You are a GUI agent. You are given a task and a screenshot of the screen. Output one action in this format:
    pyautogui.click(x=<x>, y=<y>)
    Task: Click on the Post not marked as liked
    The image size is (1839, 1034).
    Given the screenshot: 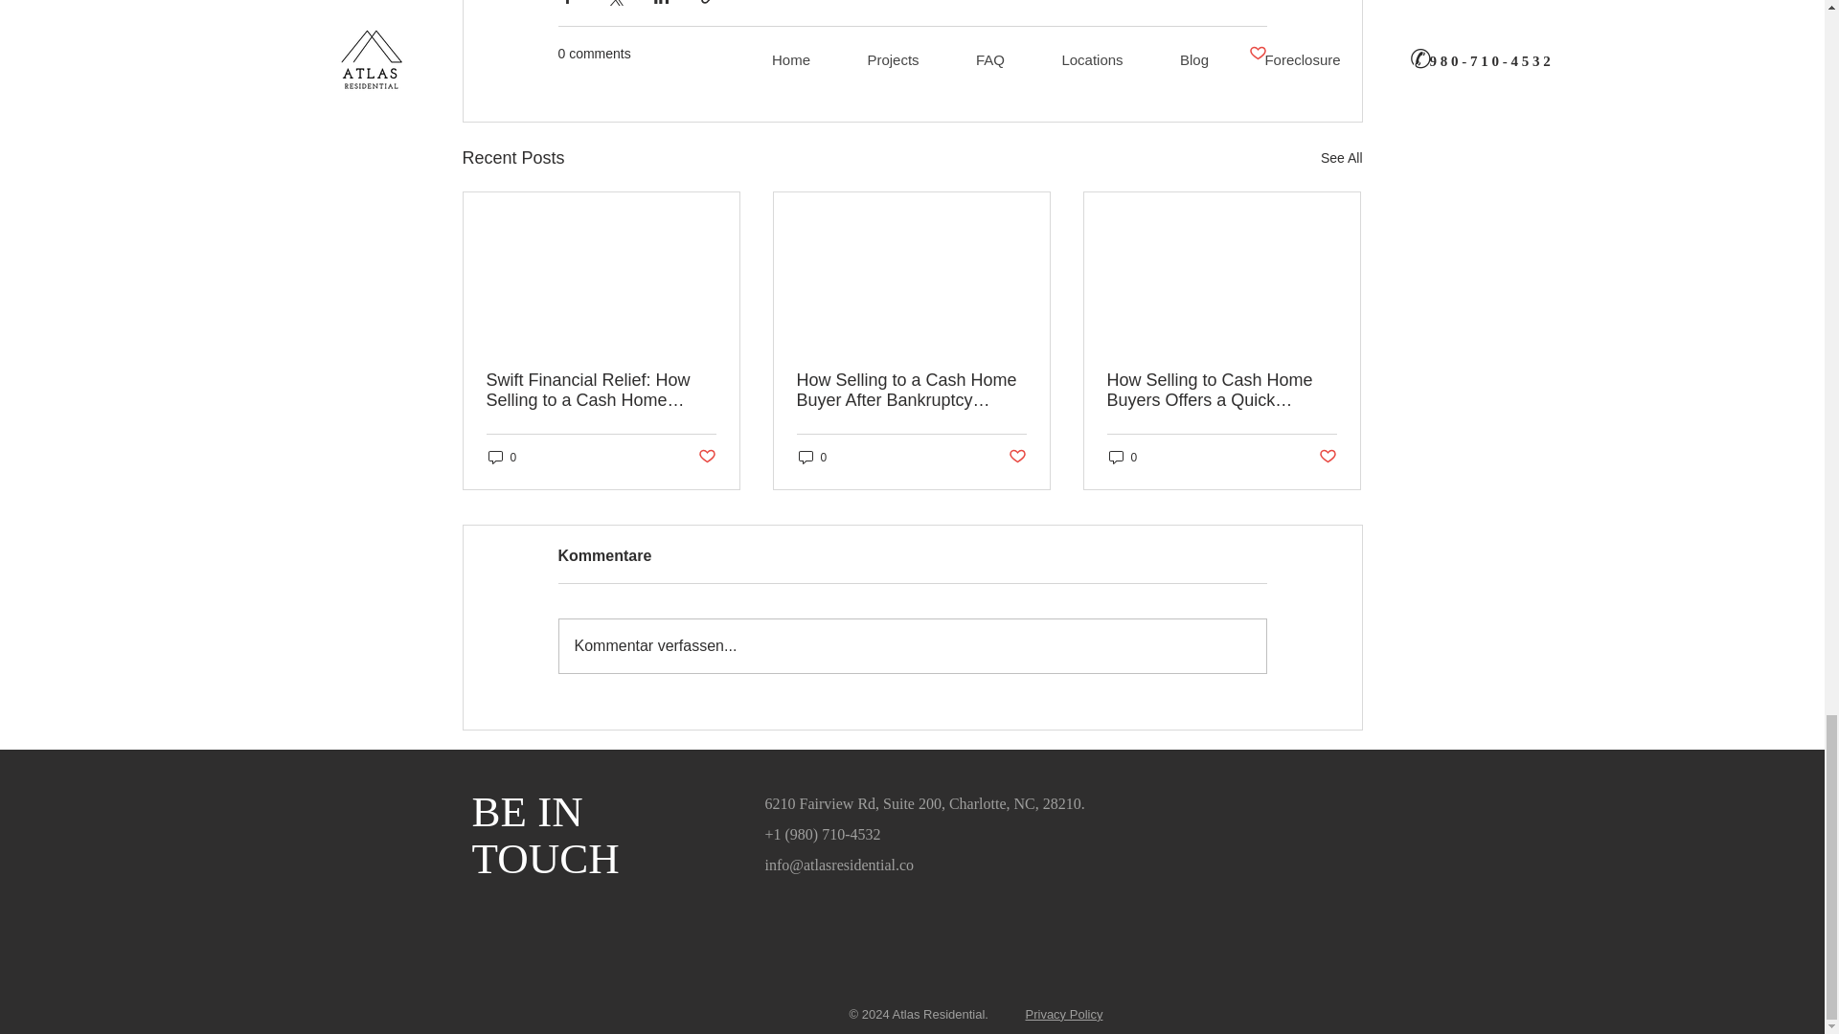 What is the action you would take?
    pyautogui.click(x=1017, y=457)
    